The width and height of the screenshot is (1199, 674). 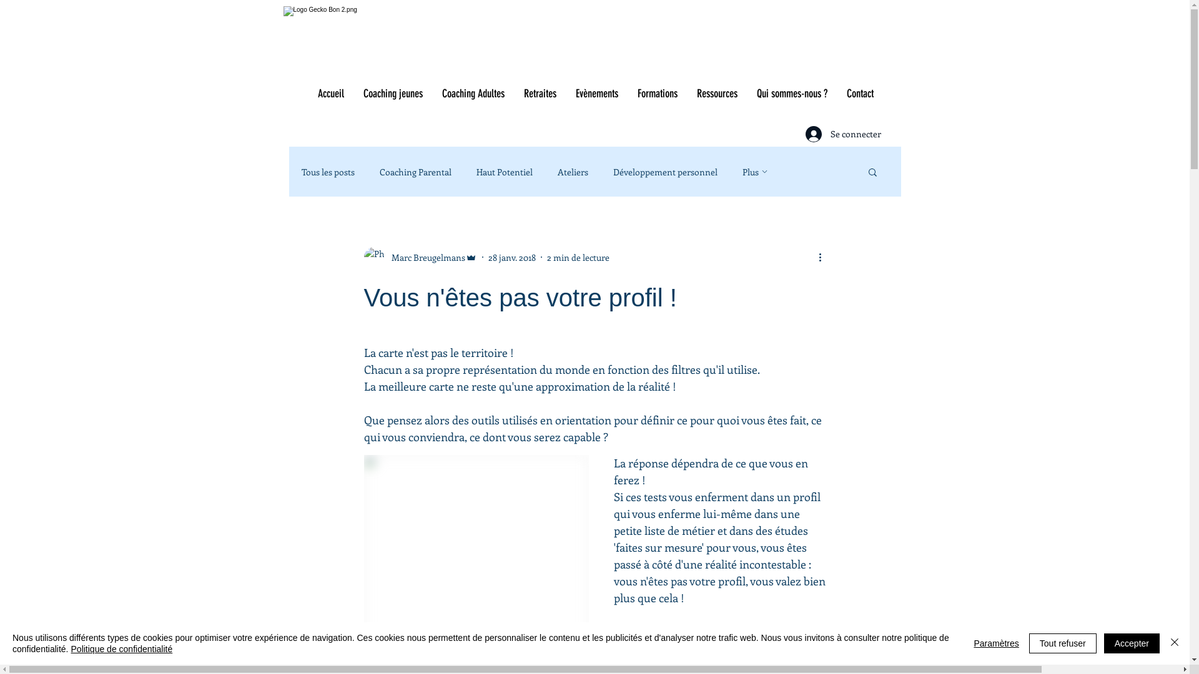 What do you see at coordinates (420, 257) in the screenshot?
I see `Marc Breugelmans` at bounding box center [420, 257].